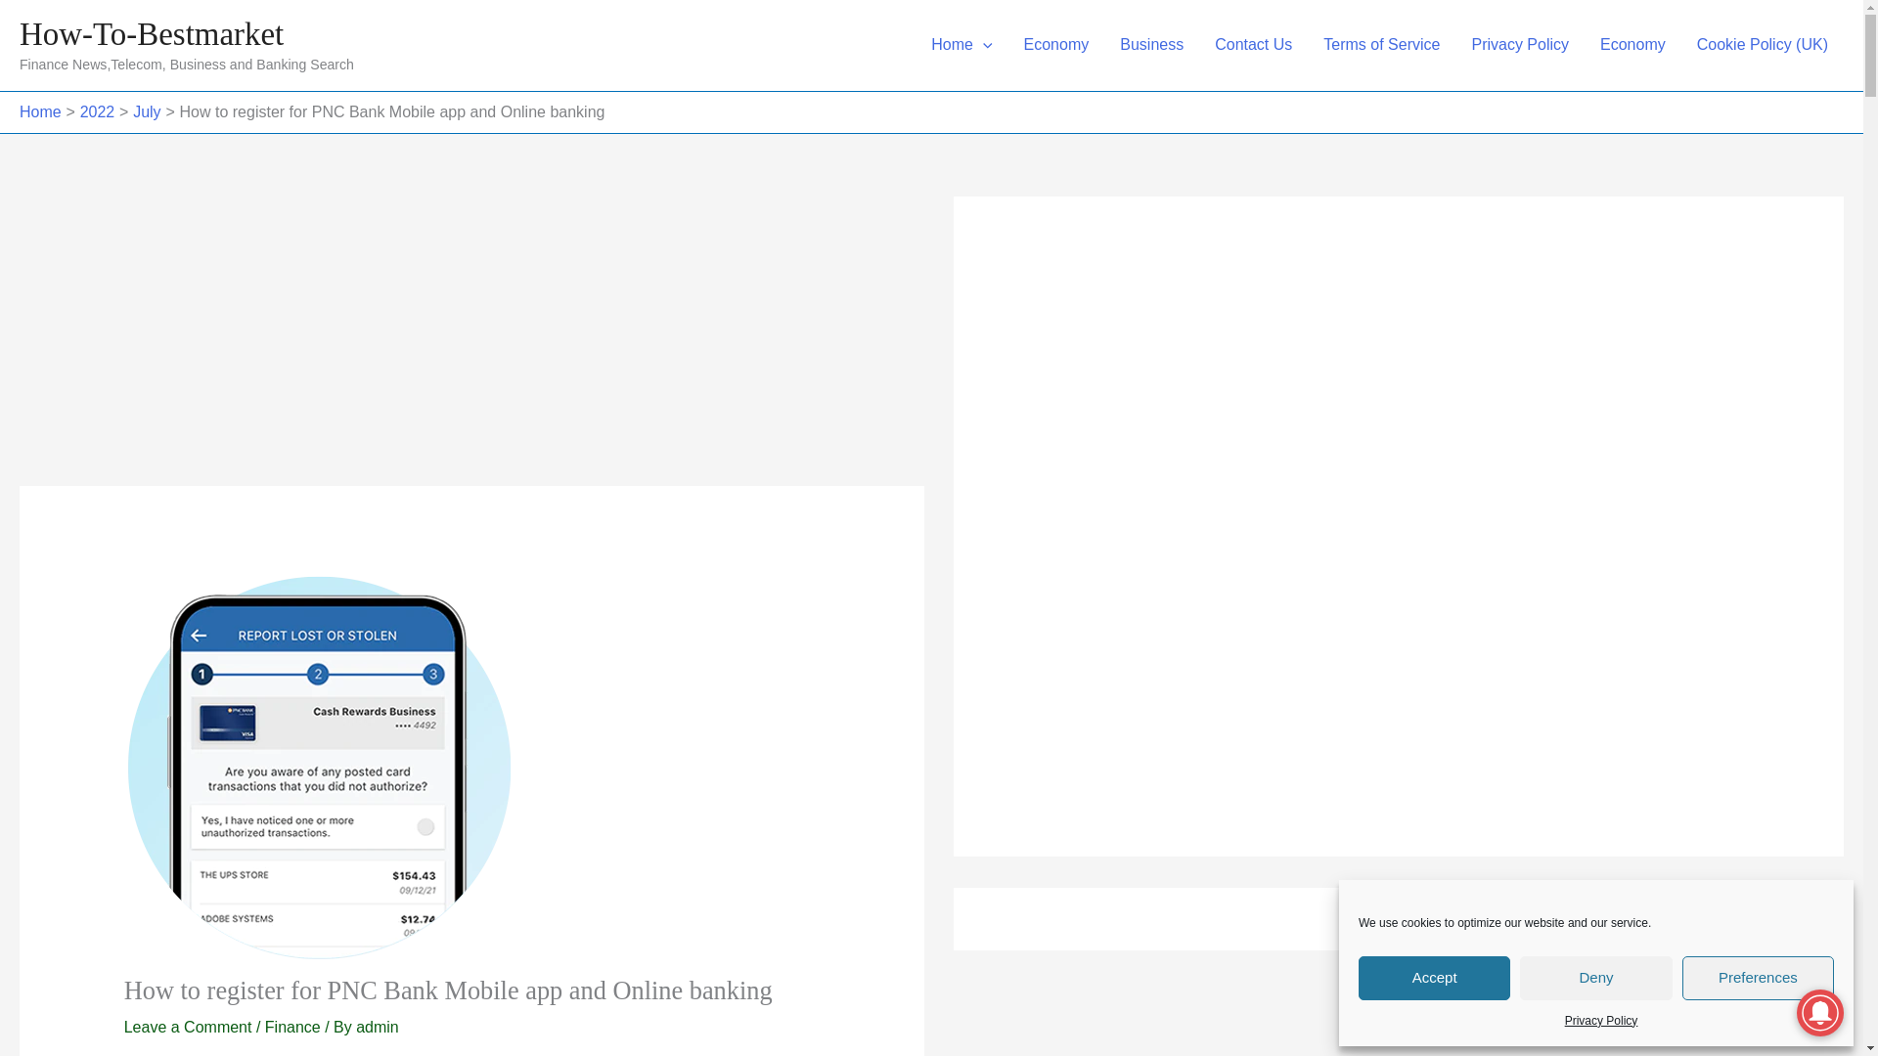 The height and width of the screenshot is (1056, 1878). I want to click on Deny, so click(1594, 978).